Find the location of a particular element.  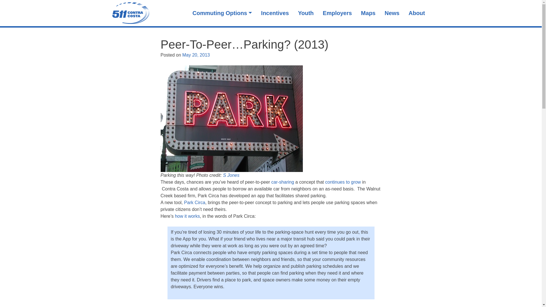

Maps is located at coordinates (368, 13).